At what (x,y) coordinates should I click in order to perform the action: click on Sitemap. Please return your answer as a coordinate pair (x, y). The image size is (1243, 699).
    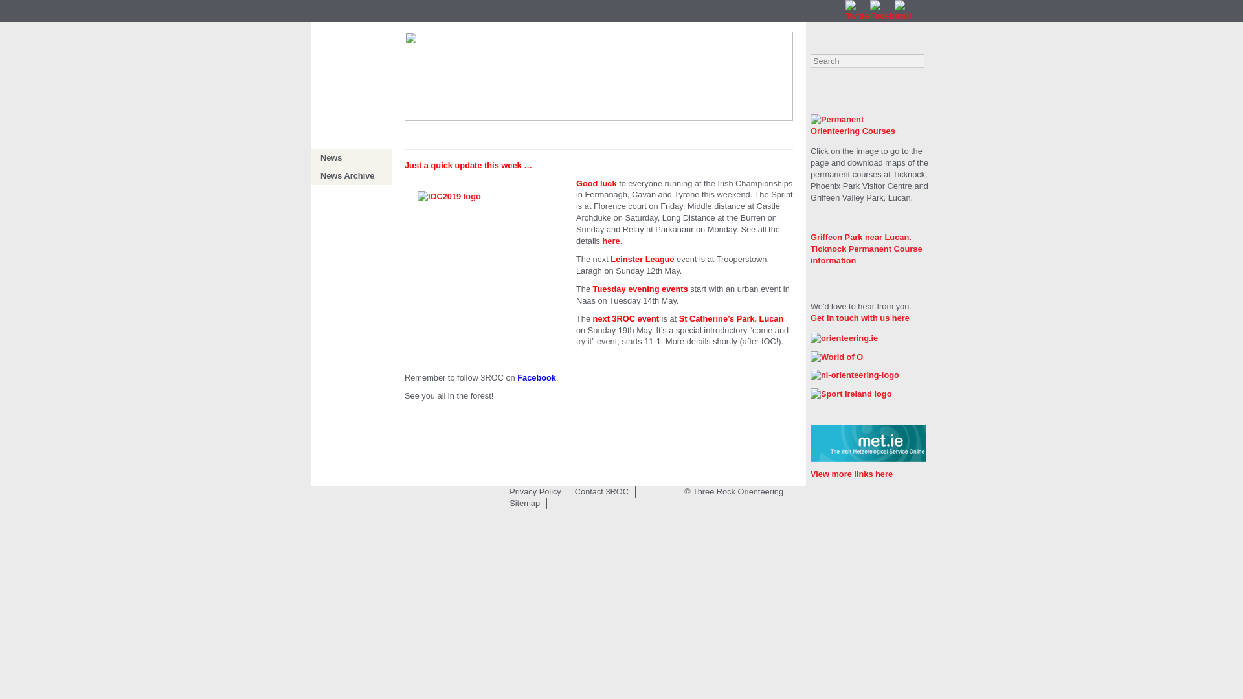
    Looking at the image, I should click on (524, 504).